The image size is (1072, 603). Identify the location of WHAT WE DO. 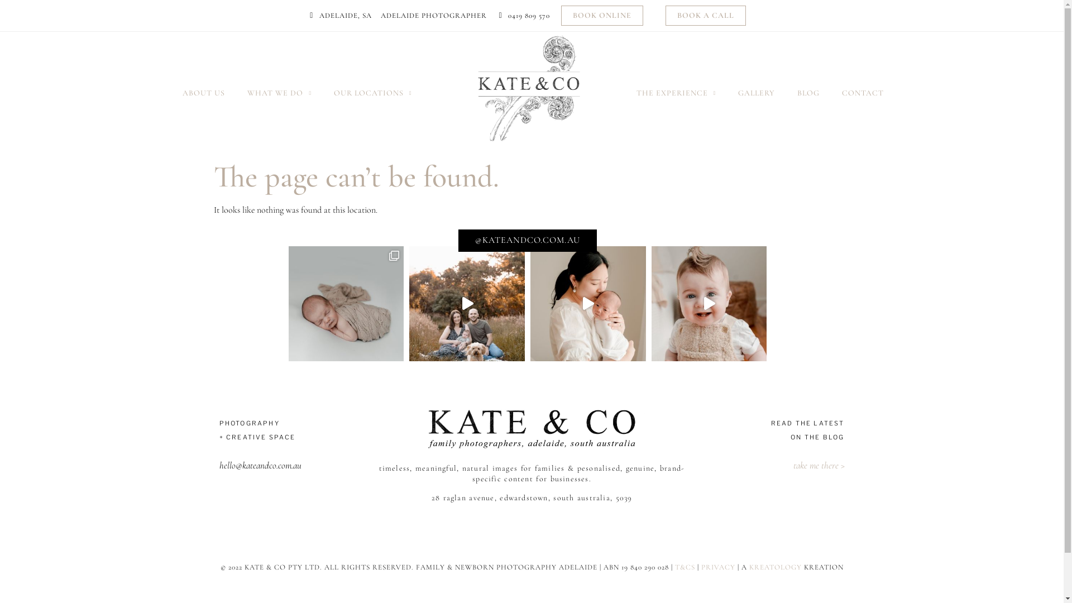
(279, 93).